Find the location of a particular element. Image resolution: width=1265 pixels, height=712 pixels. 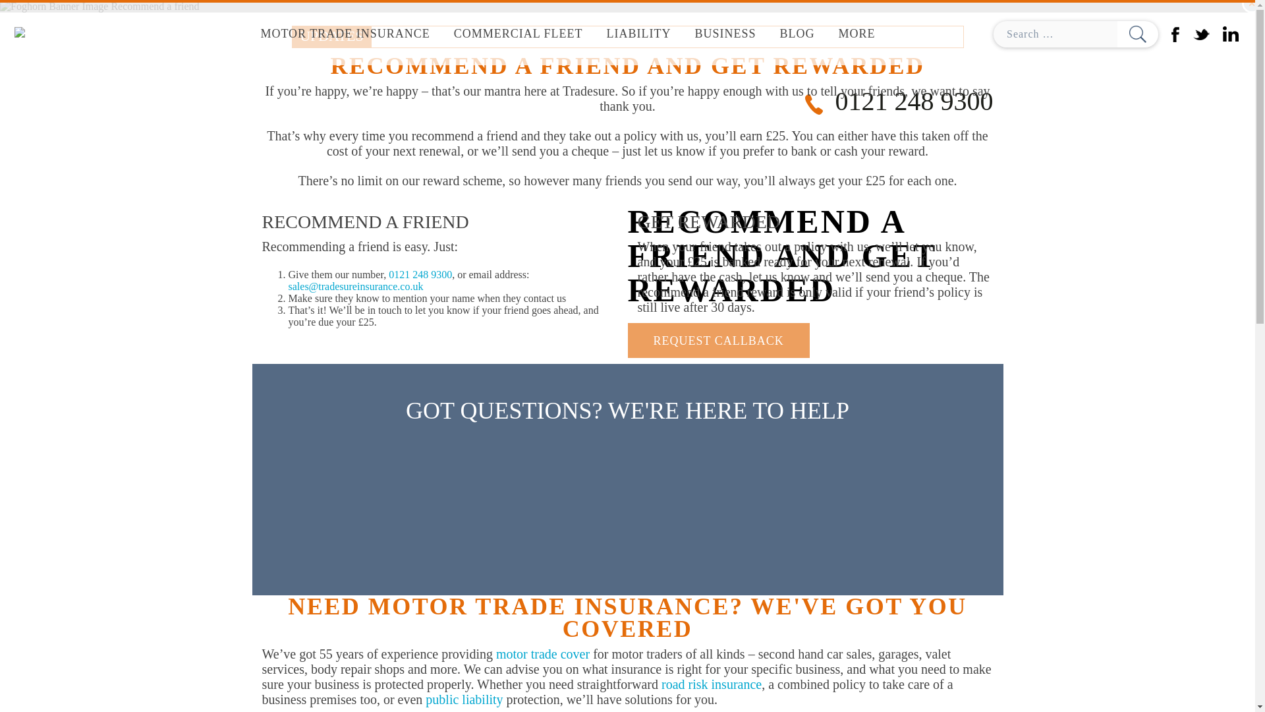

Search is located at coordinates (1137, 34).